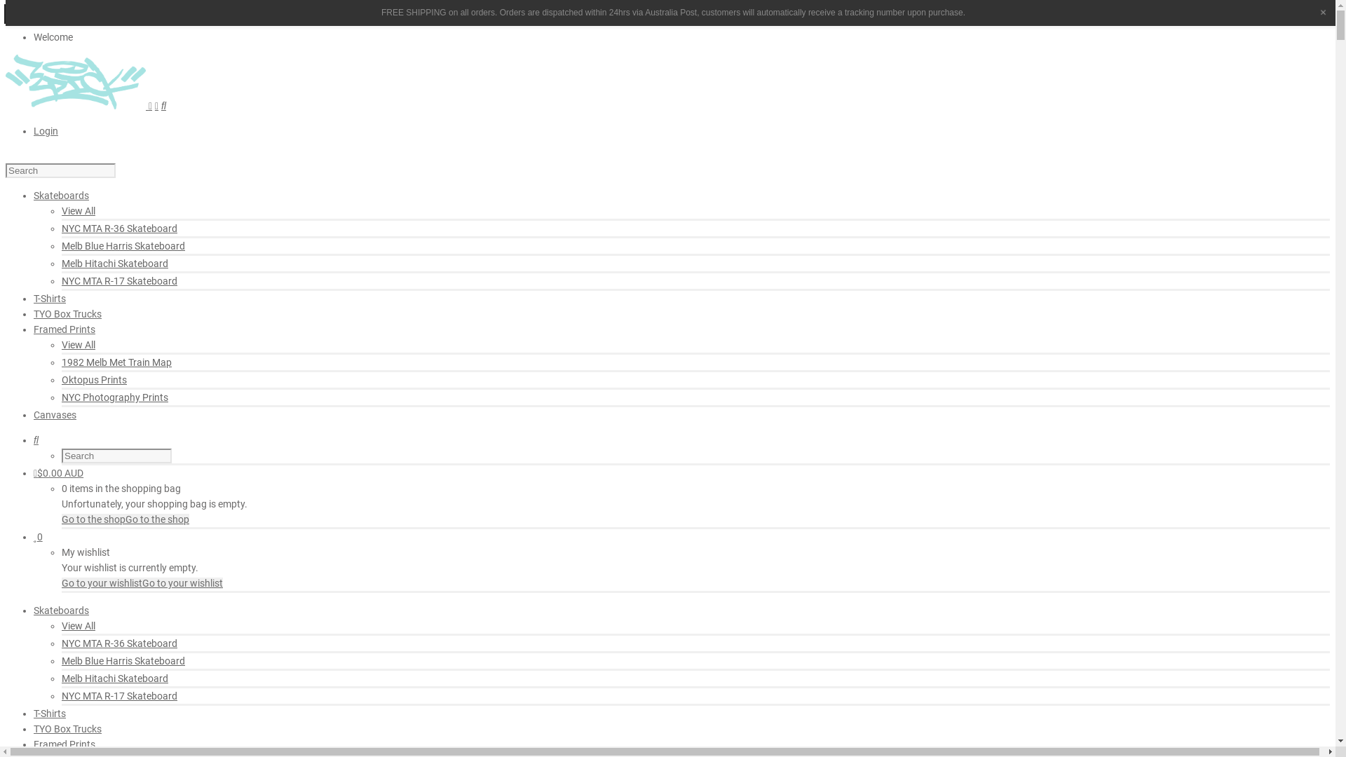  Describe the element at coordinates (119, 229) in the screenshot. I see `NYC MTA R-36 Skateboard` at that location.